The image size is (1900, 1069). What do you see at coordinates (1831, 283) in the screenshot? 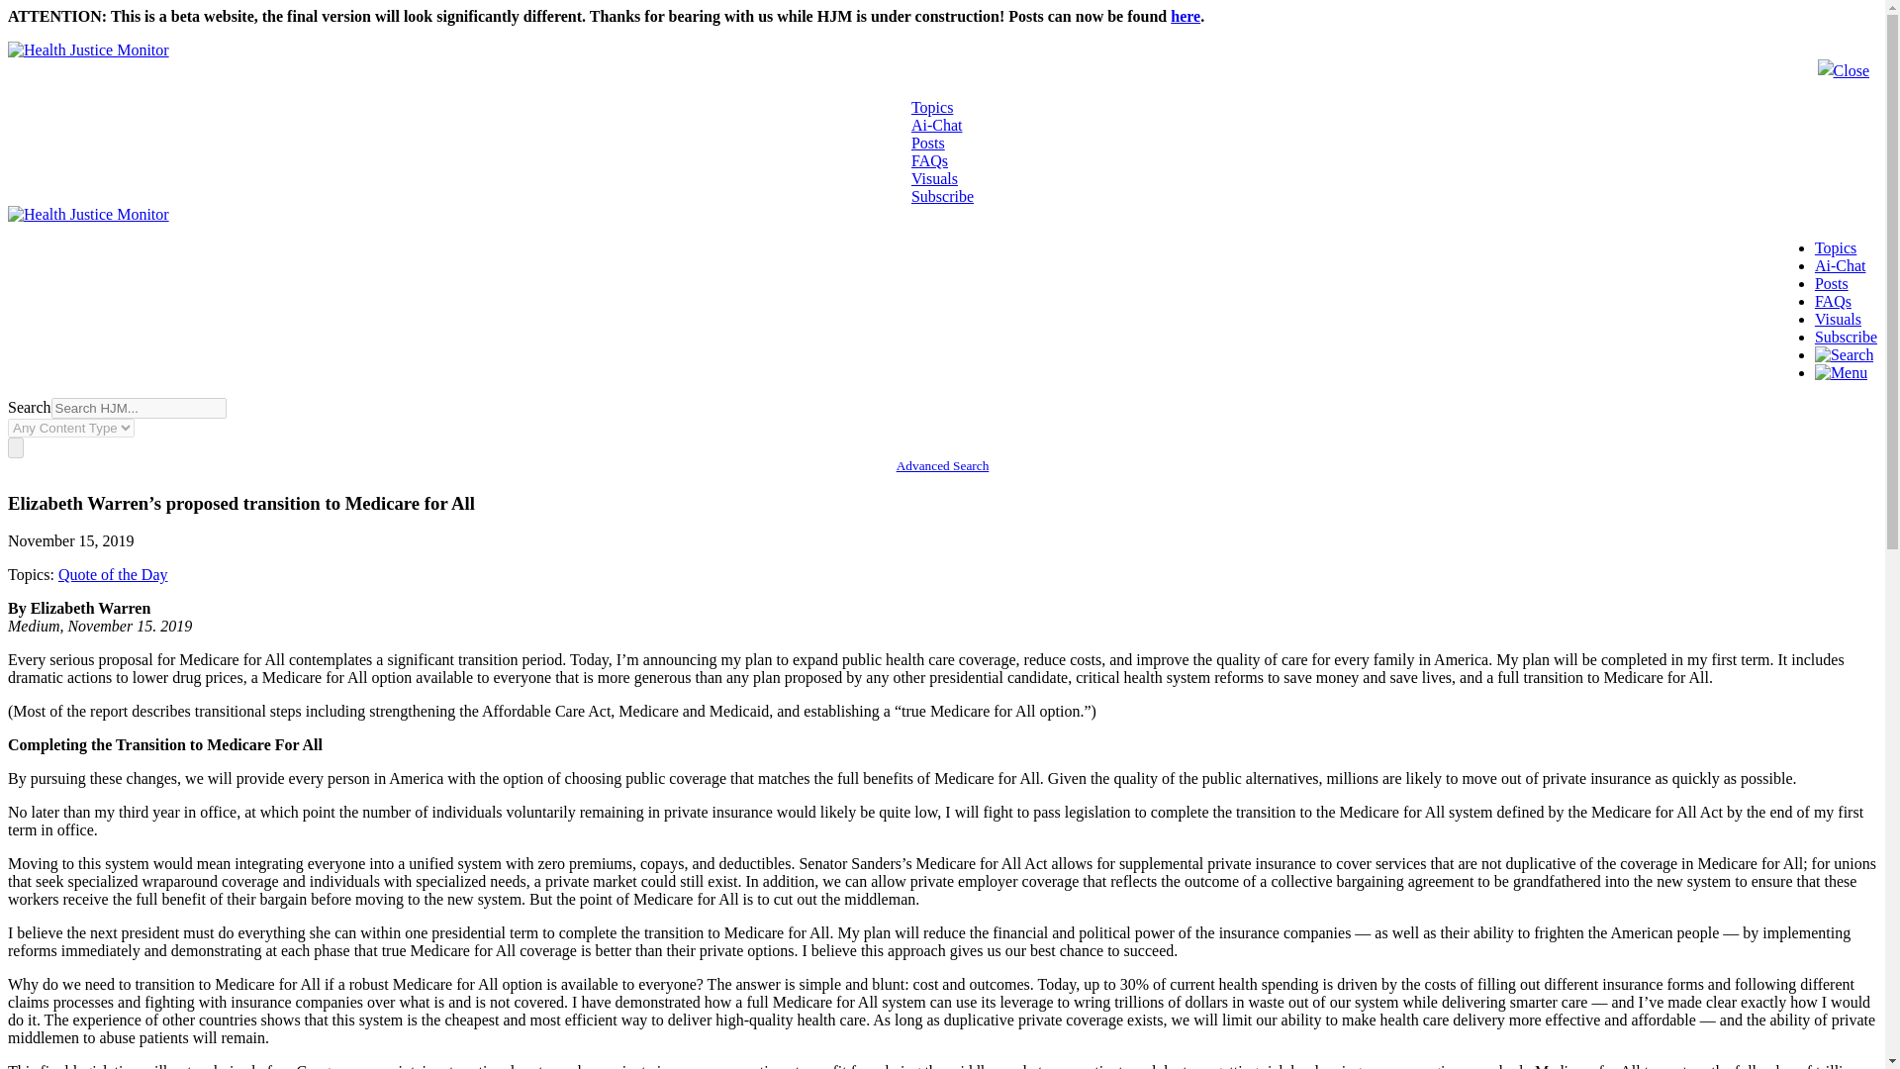
I see `Posts` at bounding box center [1831, 283].